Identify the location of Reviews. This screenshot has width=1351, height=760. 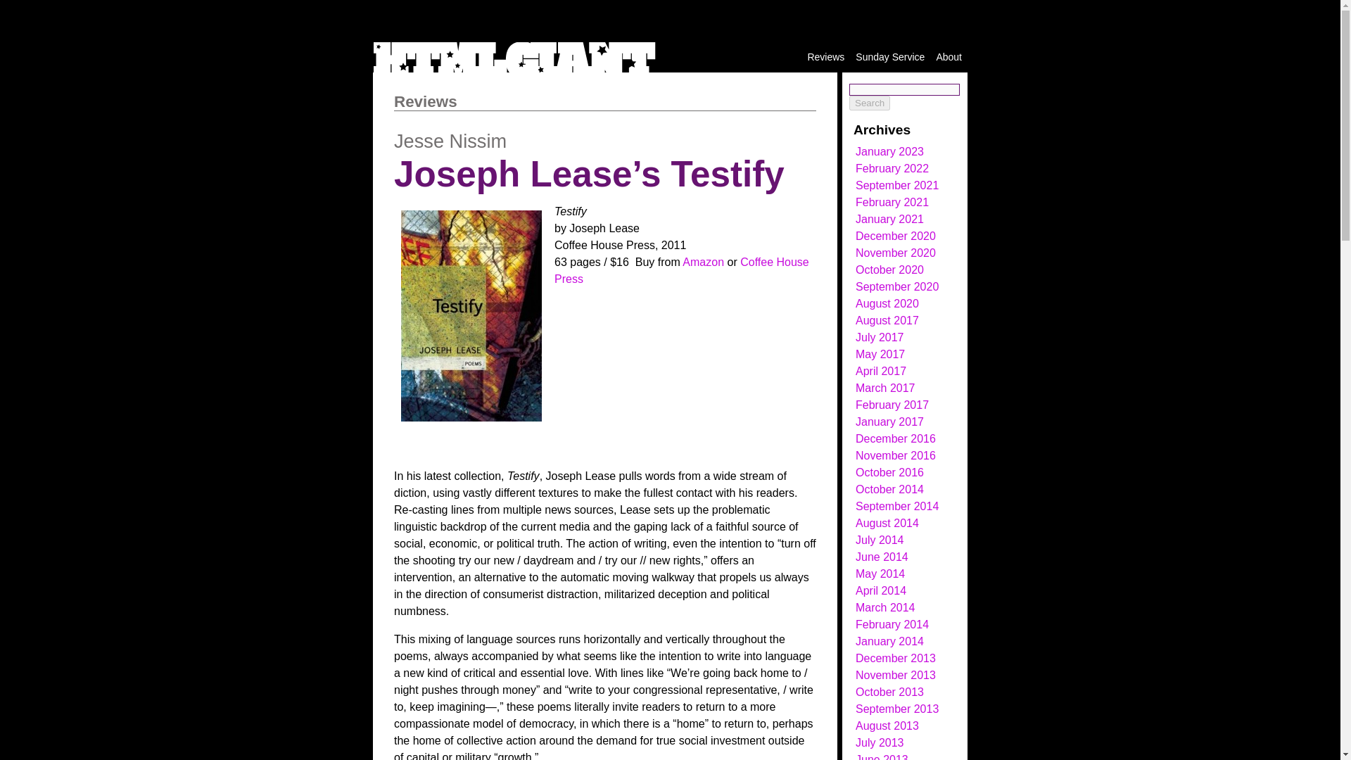
(825, 56).